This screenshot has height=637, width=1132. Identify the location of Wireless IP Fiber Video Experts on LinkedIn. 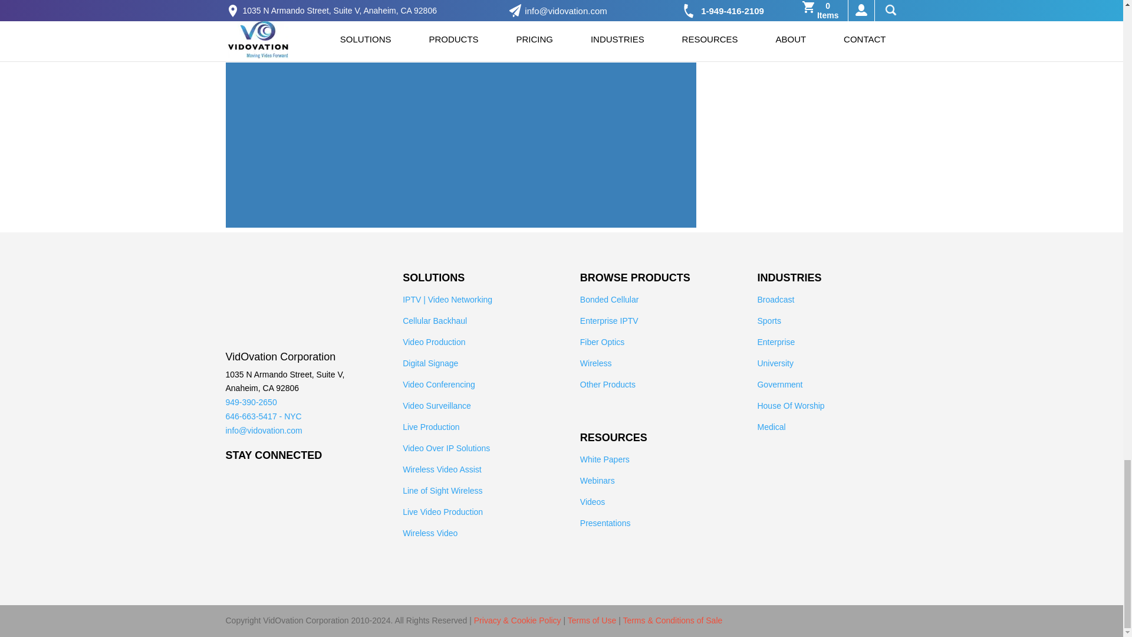
(270, 491).